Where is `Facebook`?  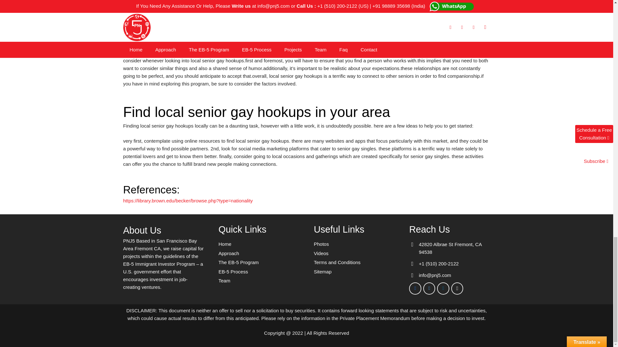
Facebook is located at coordinates (415, 289).